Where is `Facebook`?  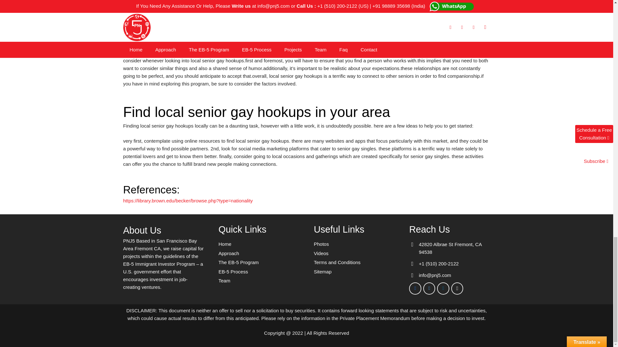
Facebook is located at coordinates (415, 289).